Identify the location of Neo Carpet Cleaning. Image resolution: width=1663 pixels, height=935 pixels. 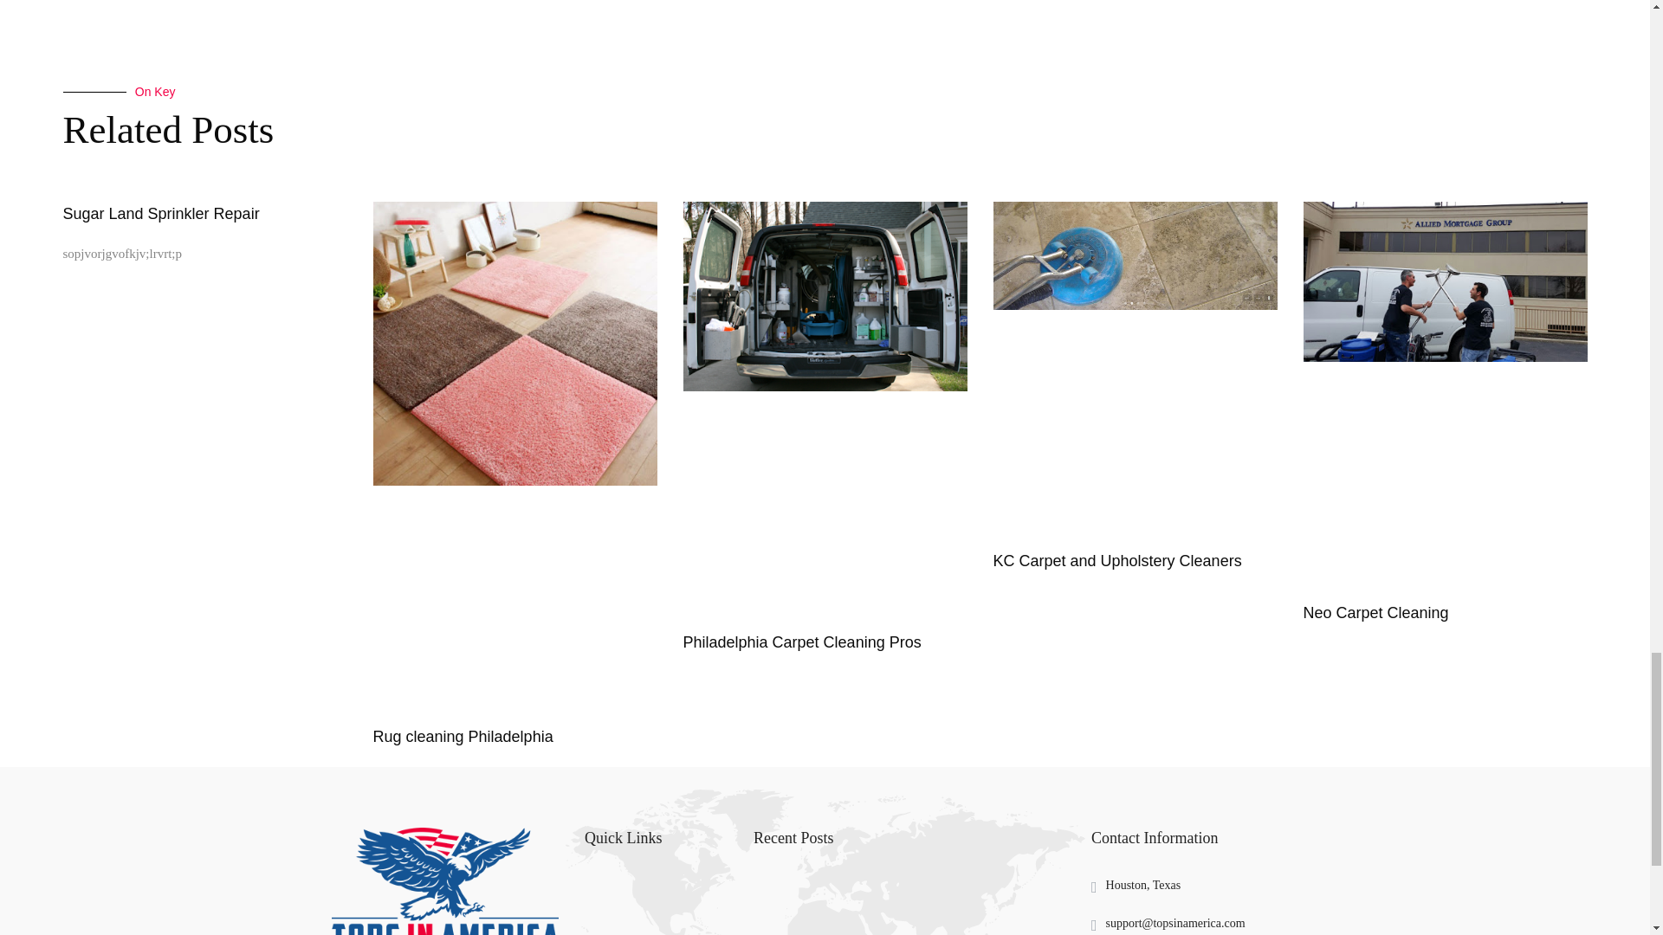
(1375, 613).